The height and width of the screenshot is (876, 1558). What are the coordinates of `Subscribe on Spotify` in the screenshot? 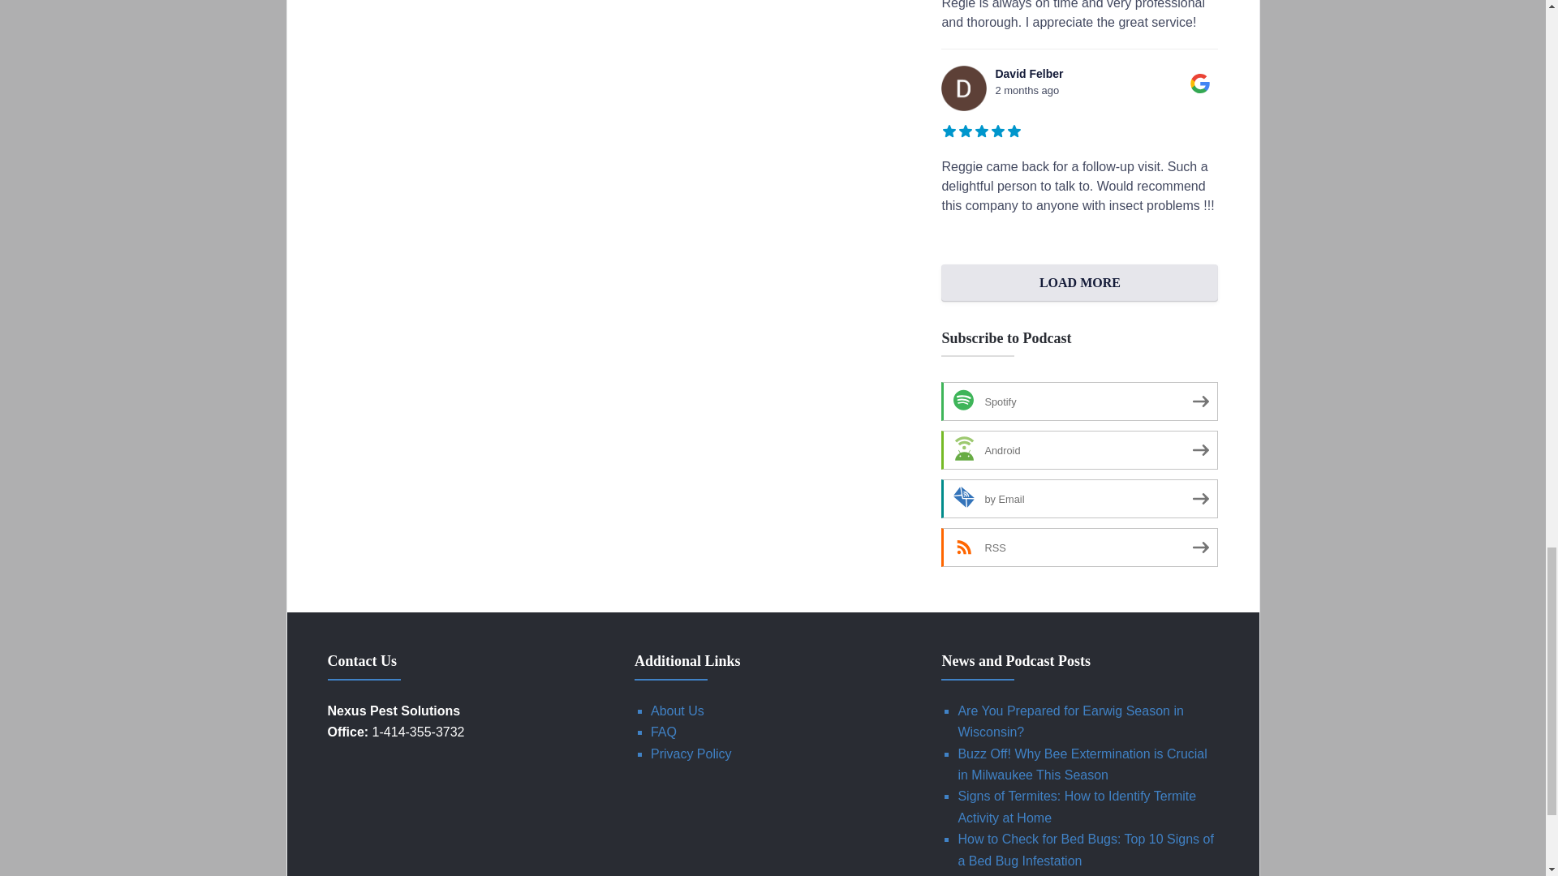 It's located at (1079, 401).